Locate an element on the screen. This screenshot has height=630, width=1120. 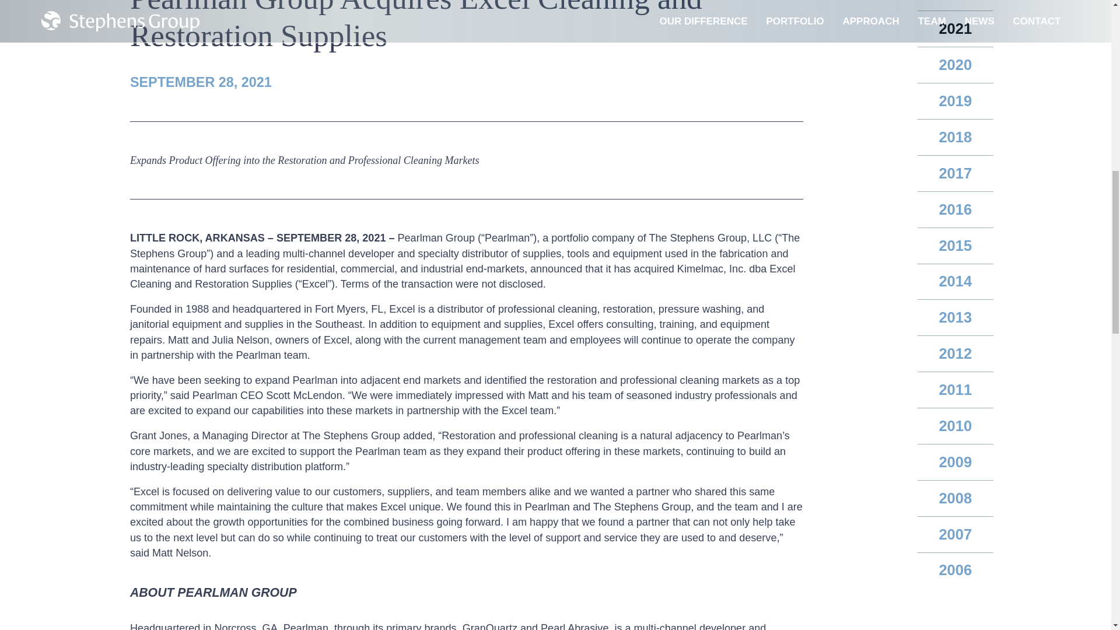
2017 is located at coordinates (956, 174).